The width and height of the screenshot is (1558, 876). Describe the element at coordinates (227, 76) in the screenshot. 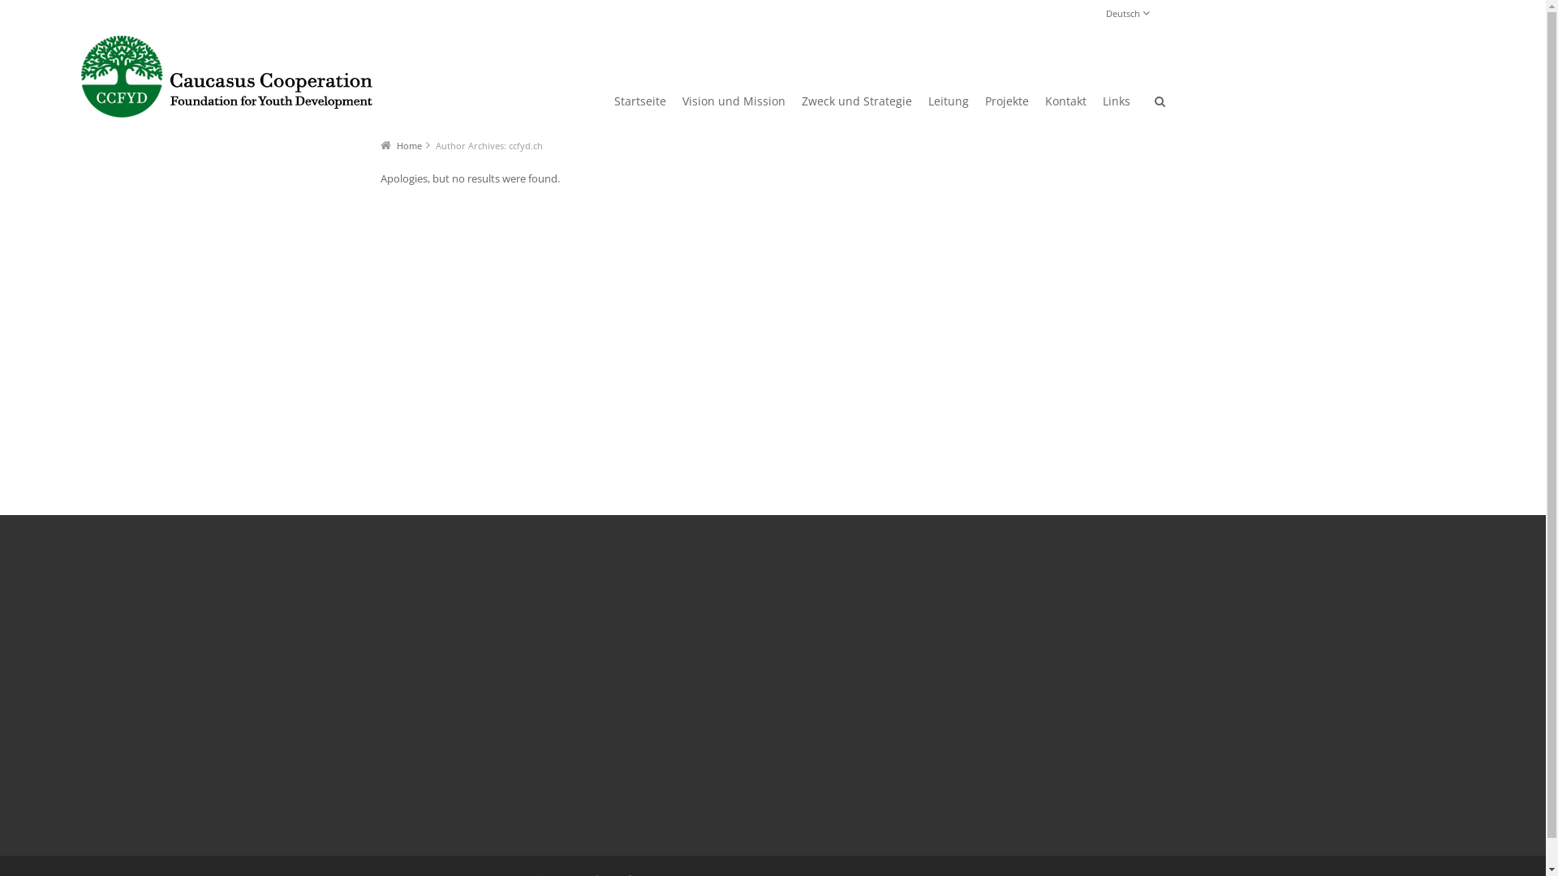

I see `Go back to the homepage` at that location.